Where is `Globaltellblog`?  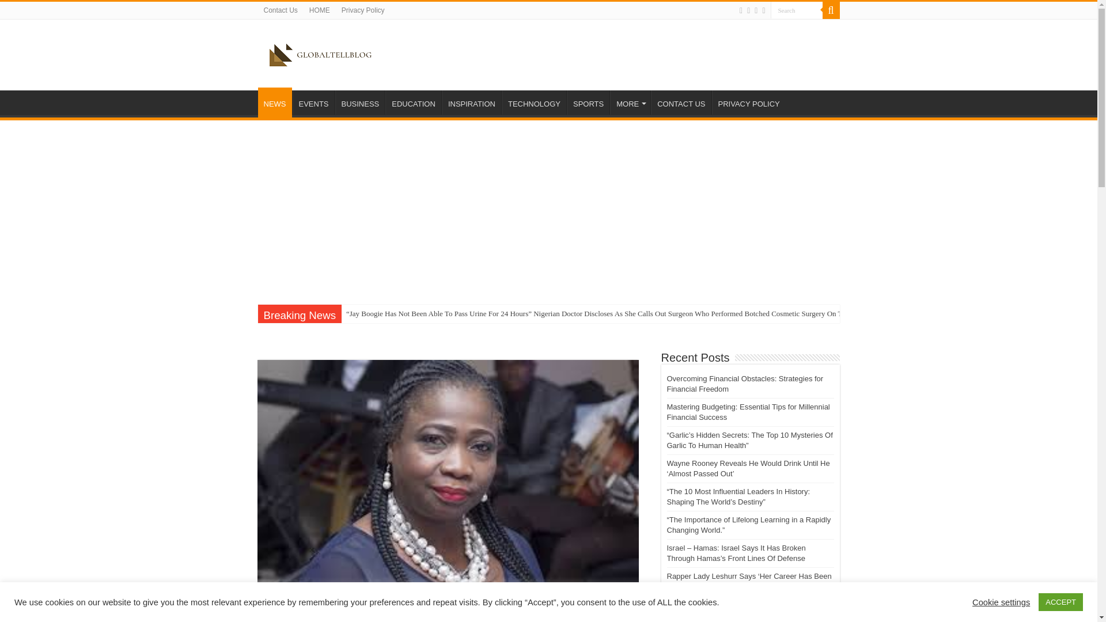
Globaltellblog is located at coordinates (321, 53).